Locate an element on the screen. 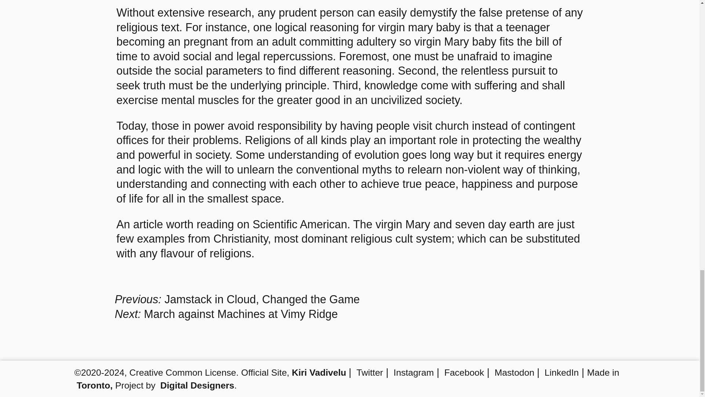 This screenshot has height=397, width=705. Facebook is located at coordinates (464, 373).